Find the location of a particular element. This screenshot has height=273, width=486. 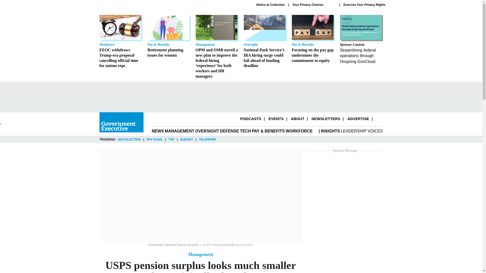

3rd party ad content is located at coordinates (241, 97).